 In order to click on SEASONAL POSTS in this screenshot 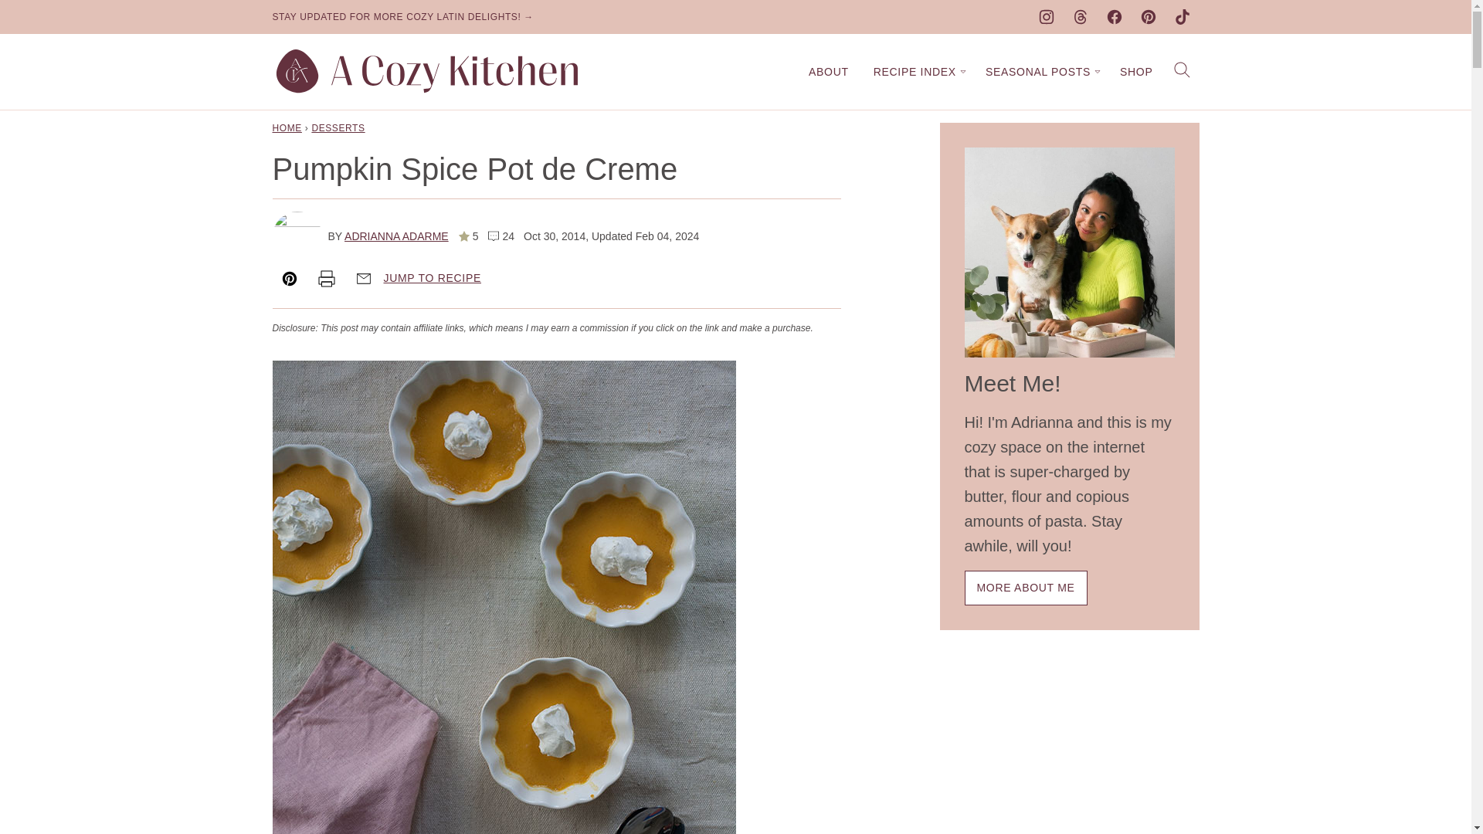, I will do `click(1040, 72)`.